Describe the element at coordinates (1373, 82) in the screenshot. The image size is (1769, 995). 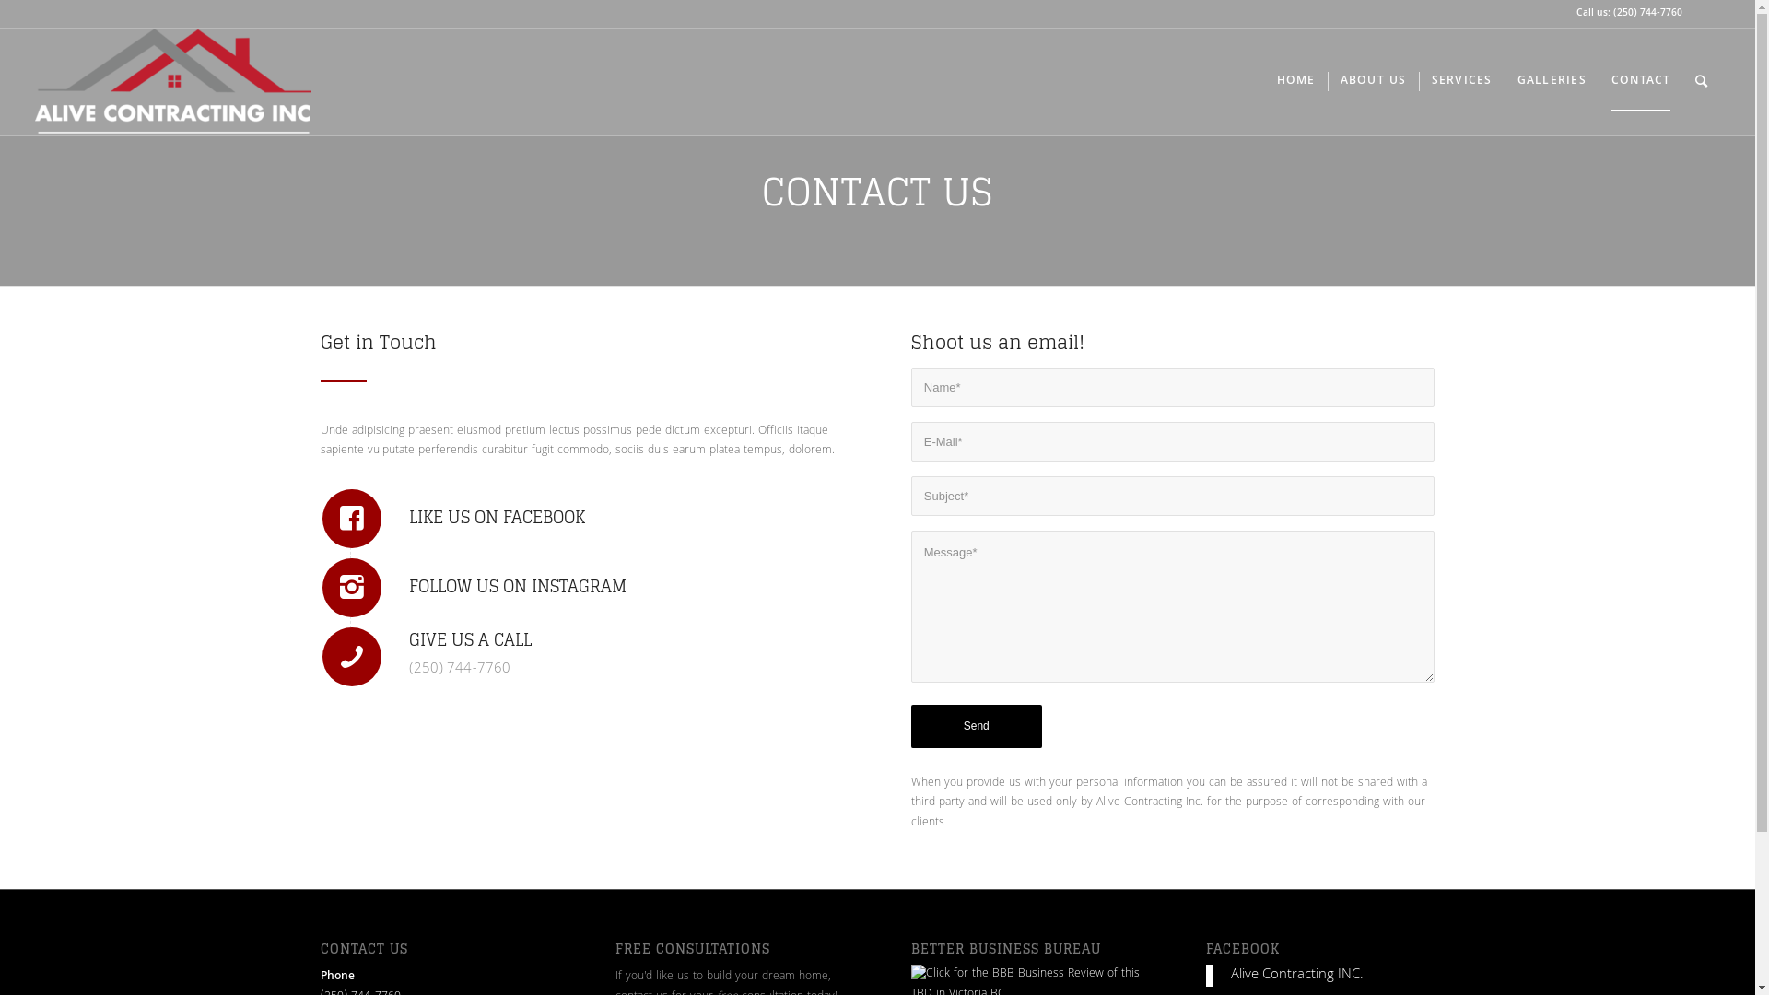
I see `ABOUT US` at that location.